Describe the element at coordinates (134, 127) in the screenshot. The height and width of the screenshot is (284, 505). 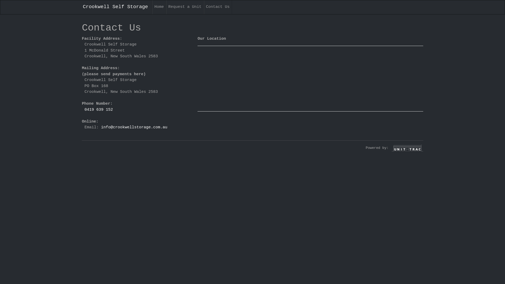
I see `info@crookwellstorage.com.au` at that location.